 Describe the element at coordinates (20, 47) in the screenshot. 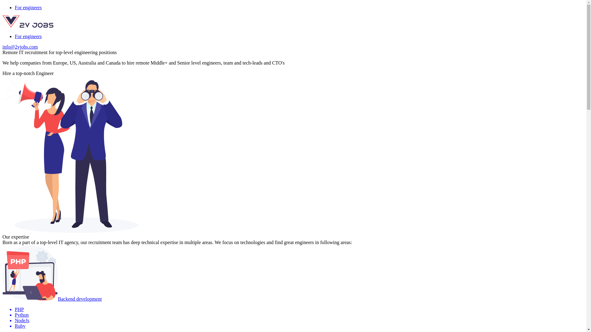

I see `info@2vjobs.com` at that location.